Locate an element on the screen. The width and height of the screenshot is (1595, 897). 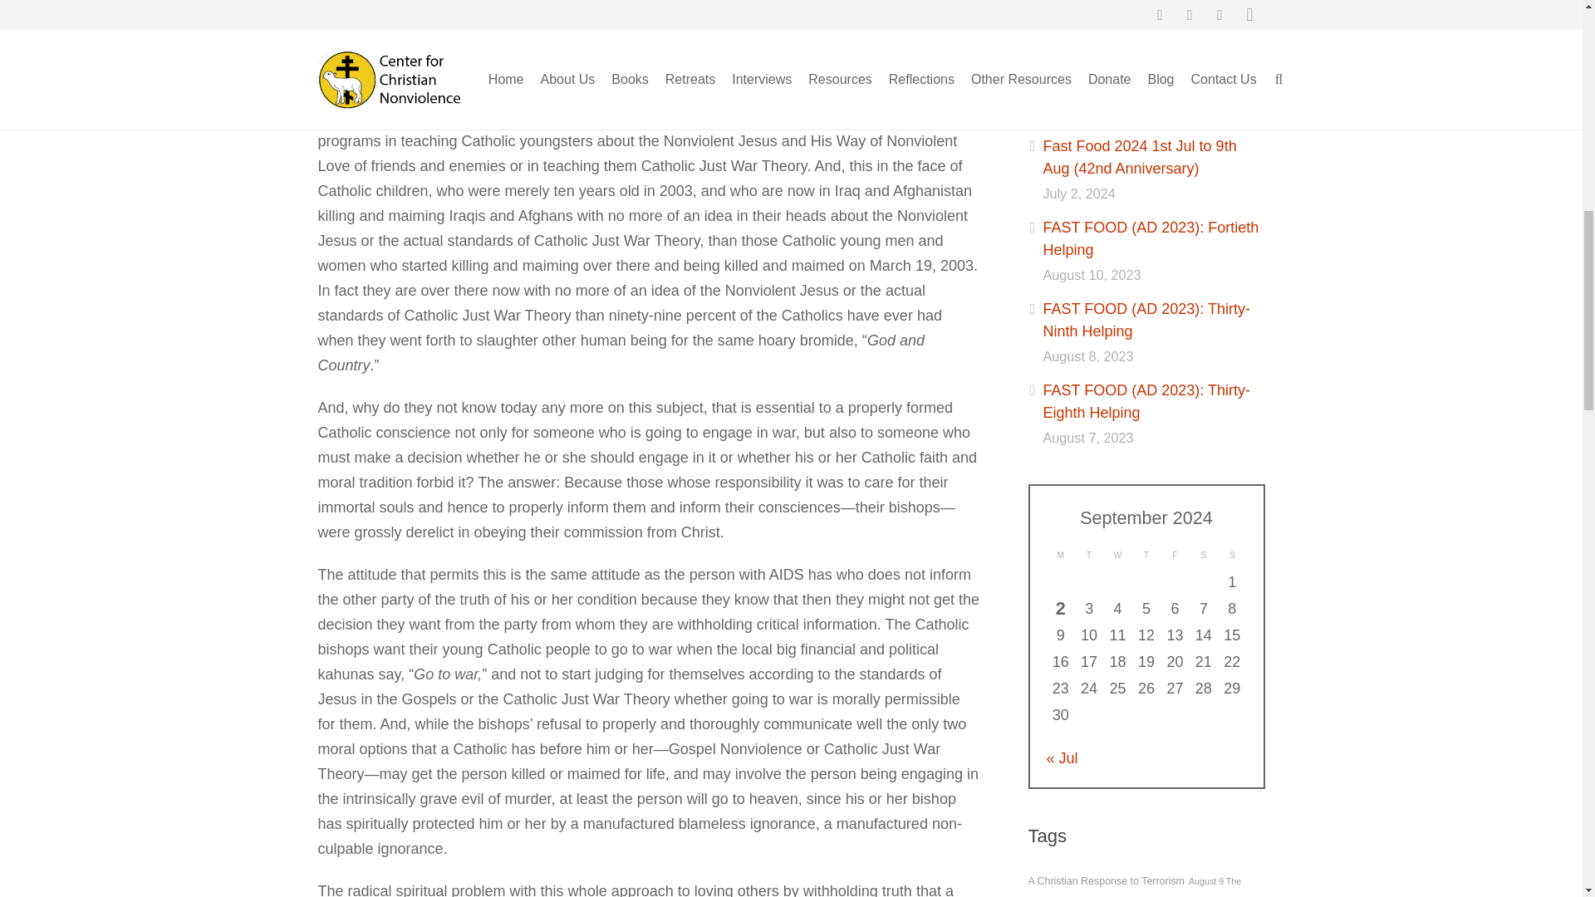
Saturday is located at coordinates (1204, 555).